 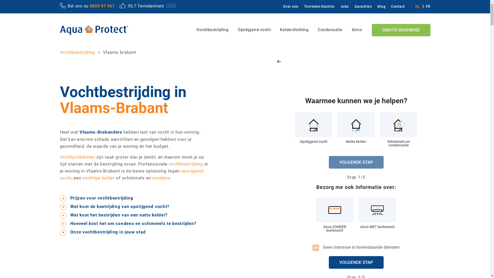 I want to click on Garanties, so click(x=361, y=6).